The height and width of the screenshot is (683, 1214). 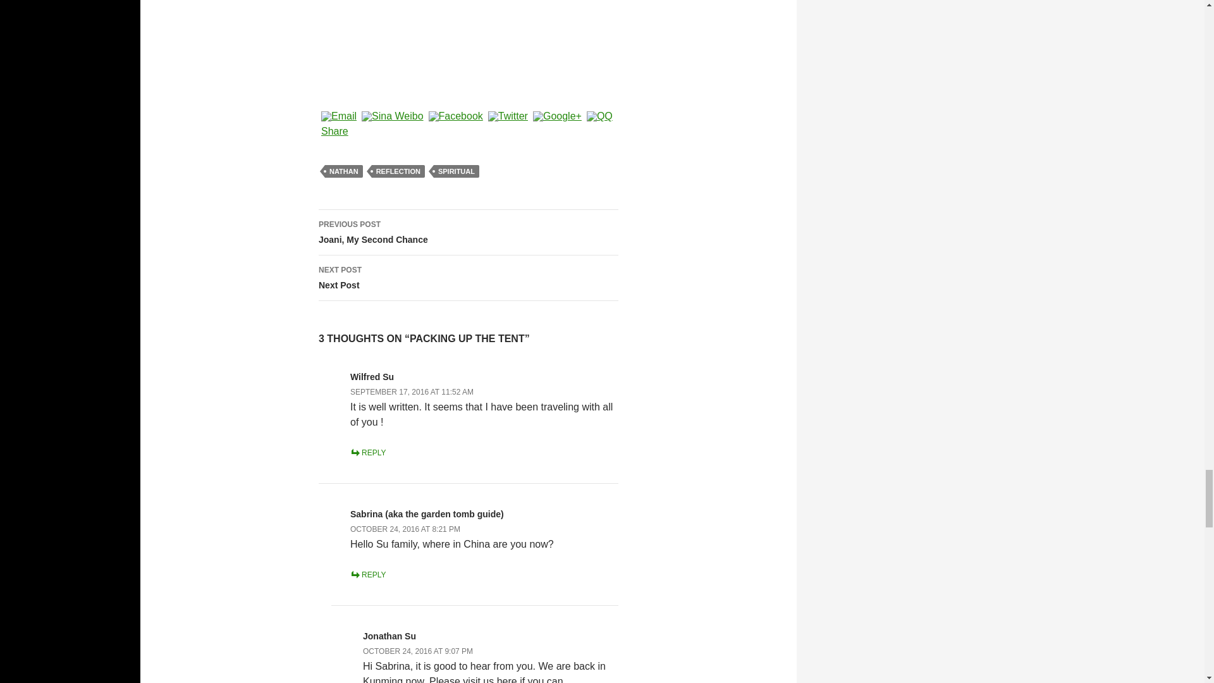 I want to click on Twitter, so click(x=508, y=116).